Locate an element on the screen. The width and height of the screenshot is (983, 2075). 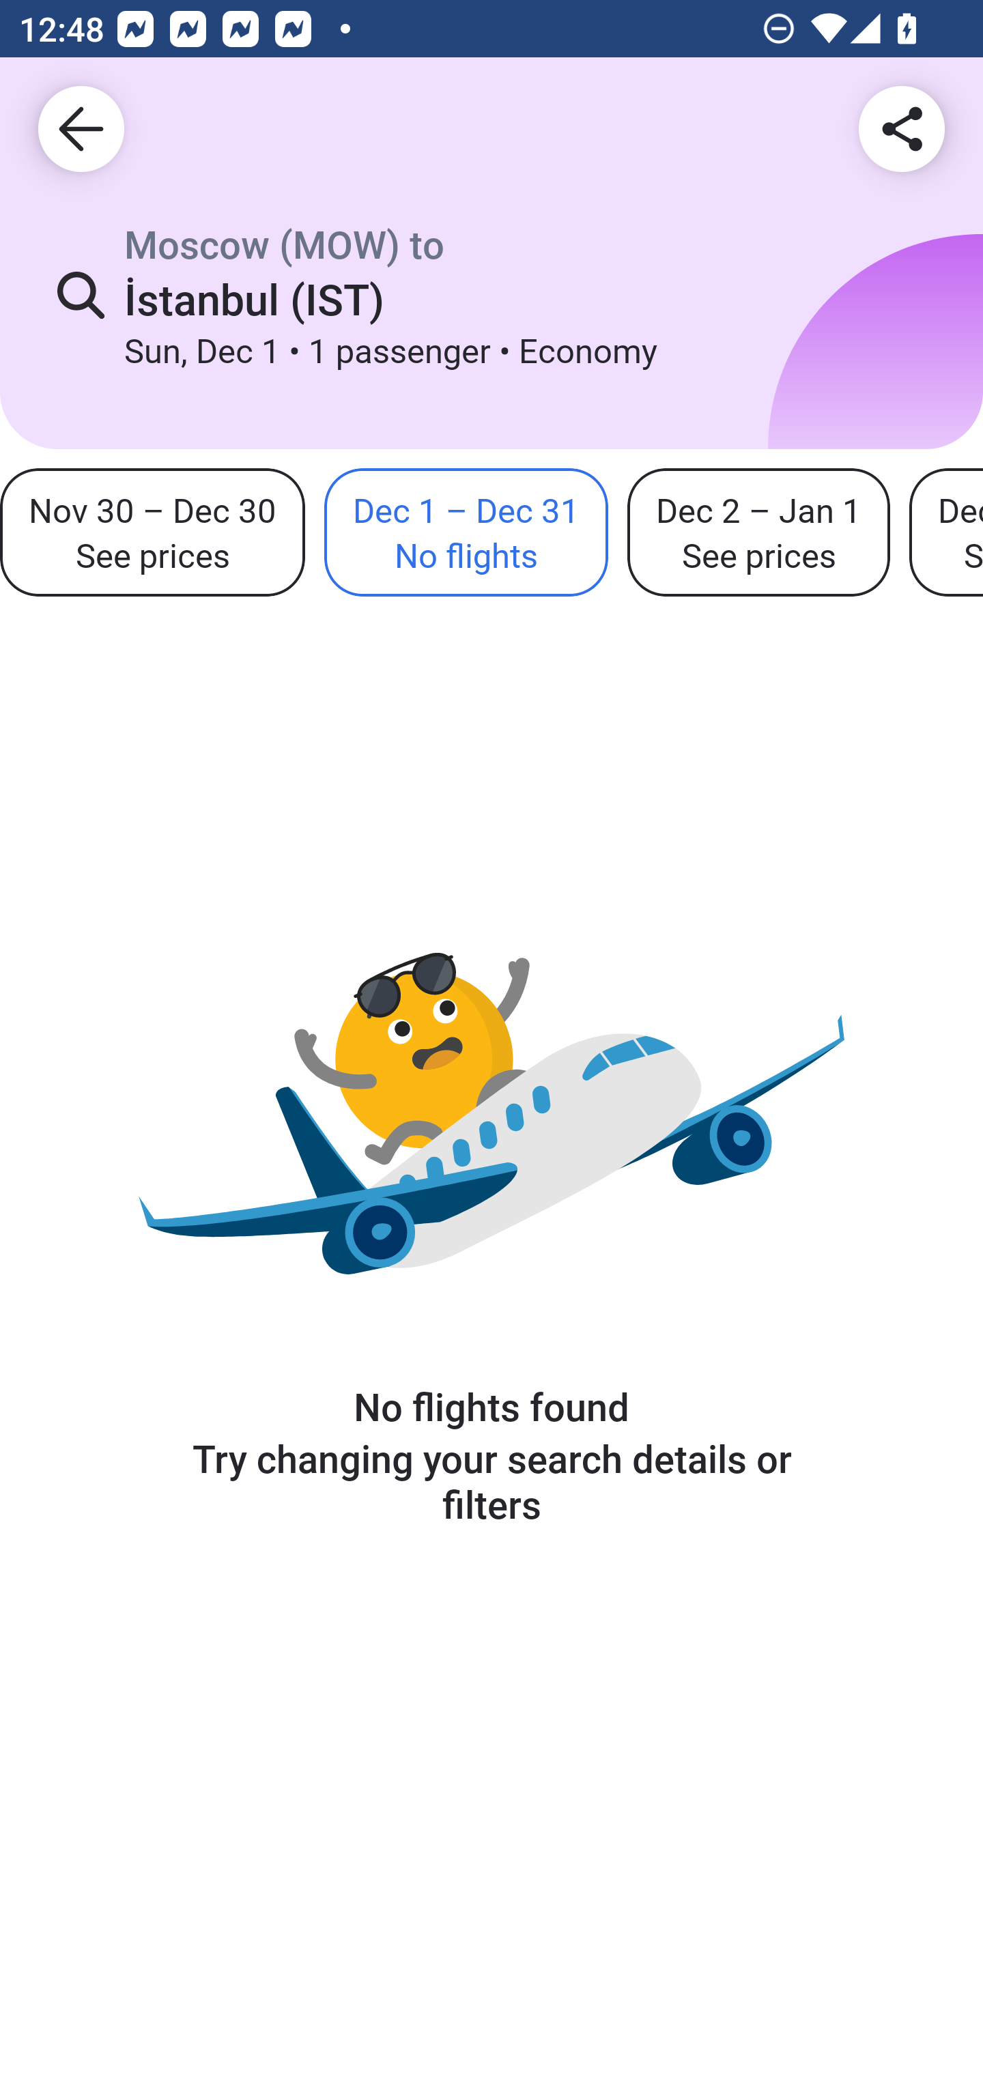
Dec 1 – Dec 31 No flights is located at coordinates (466, 533).